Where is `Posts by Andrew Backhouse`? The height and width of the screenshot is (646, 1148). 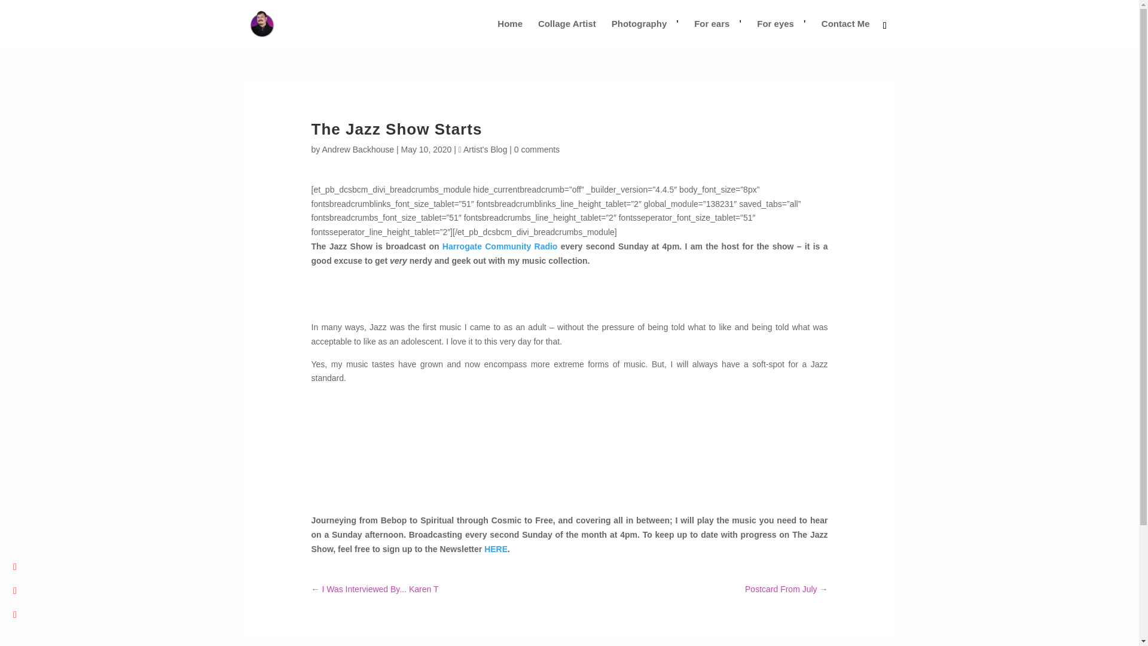
Posts by Andrew Backhouse is located at coordinates (358, 150).